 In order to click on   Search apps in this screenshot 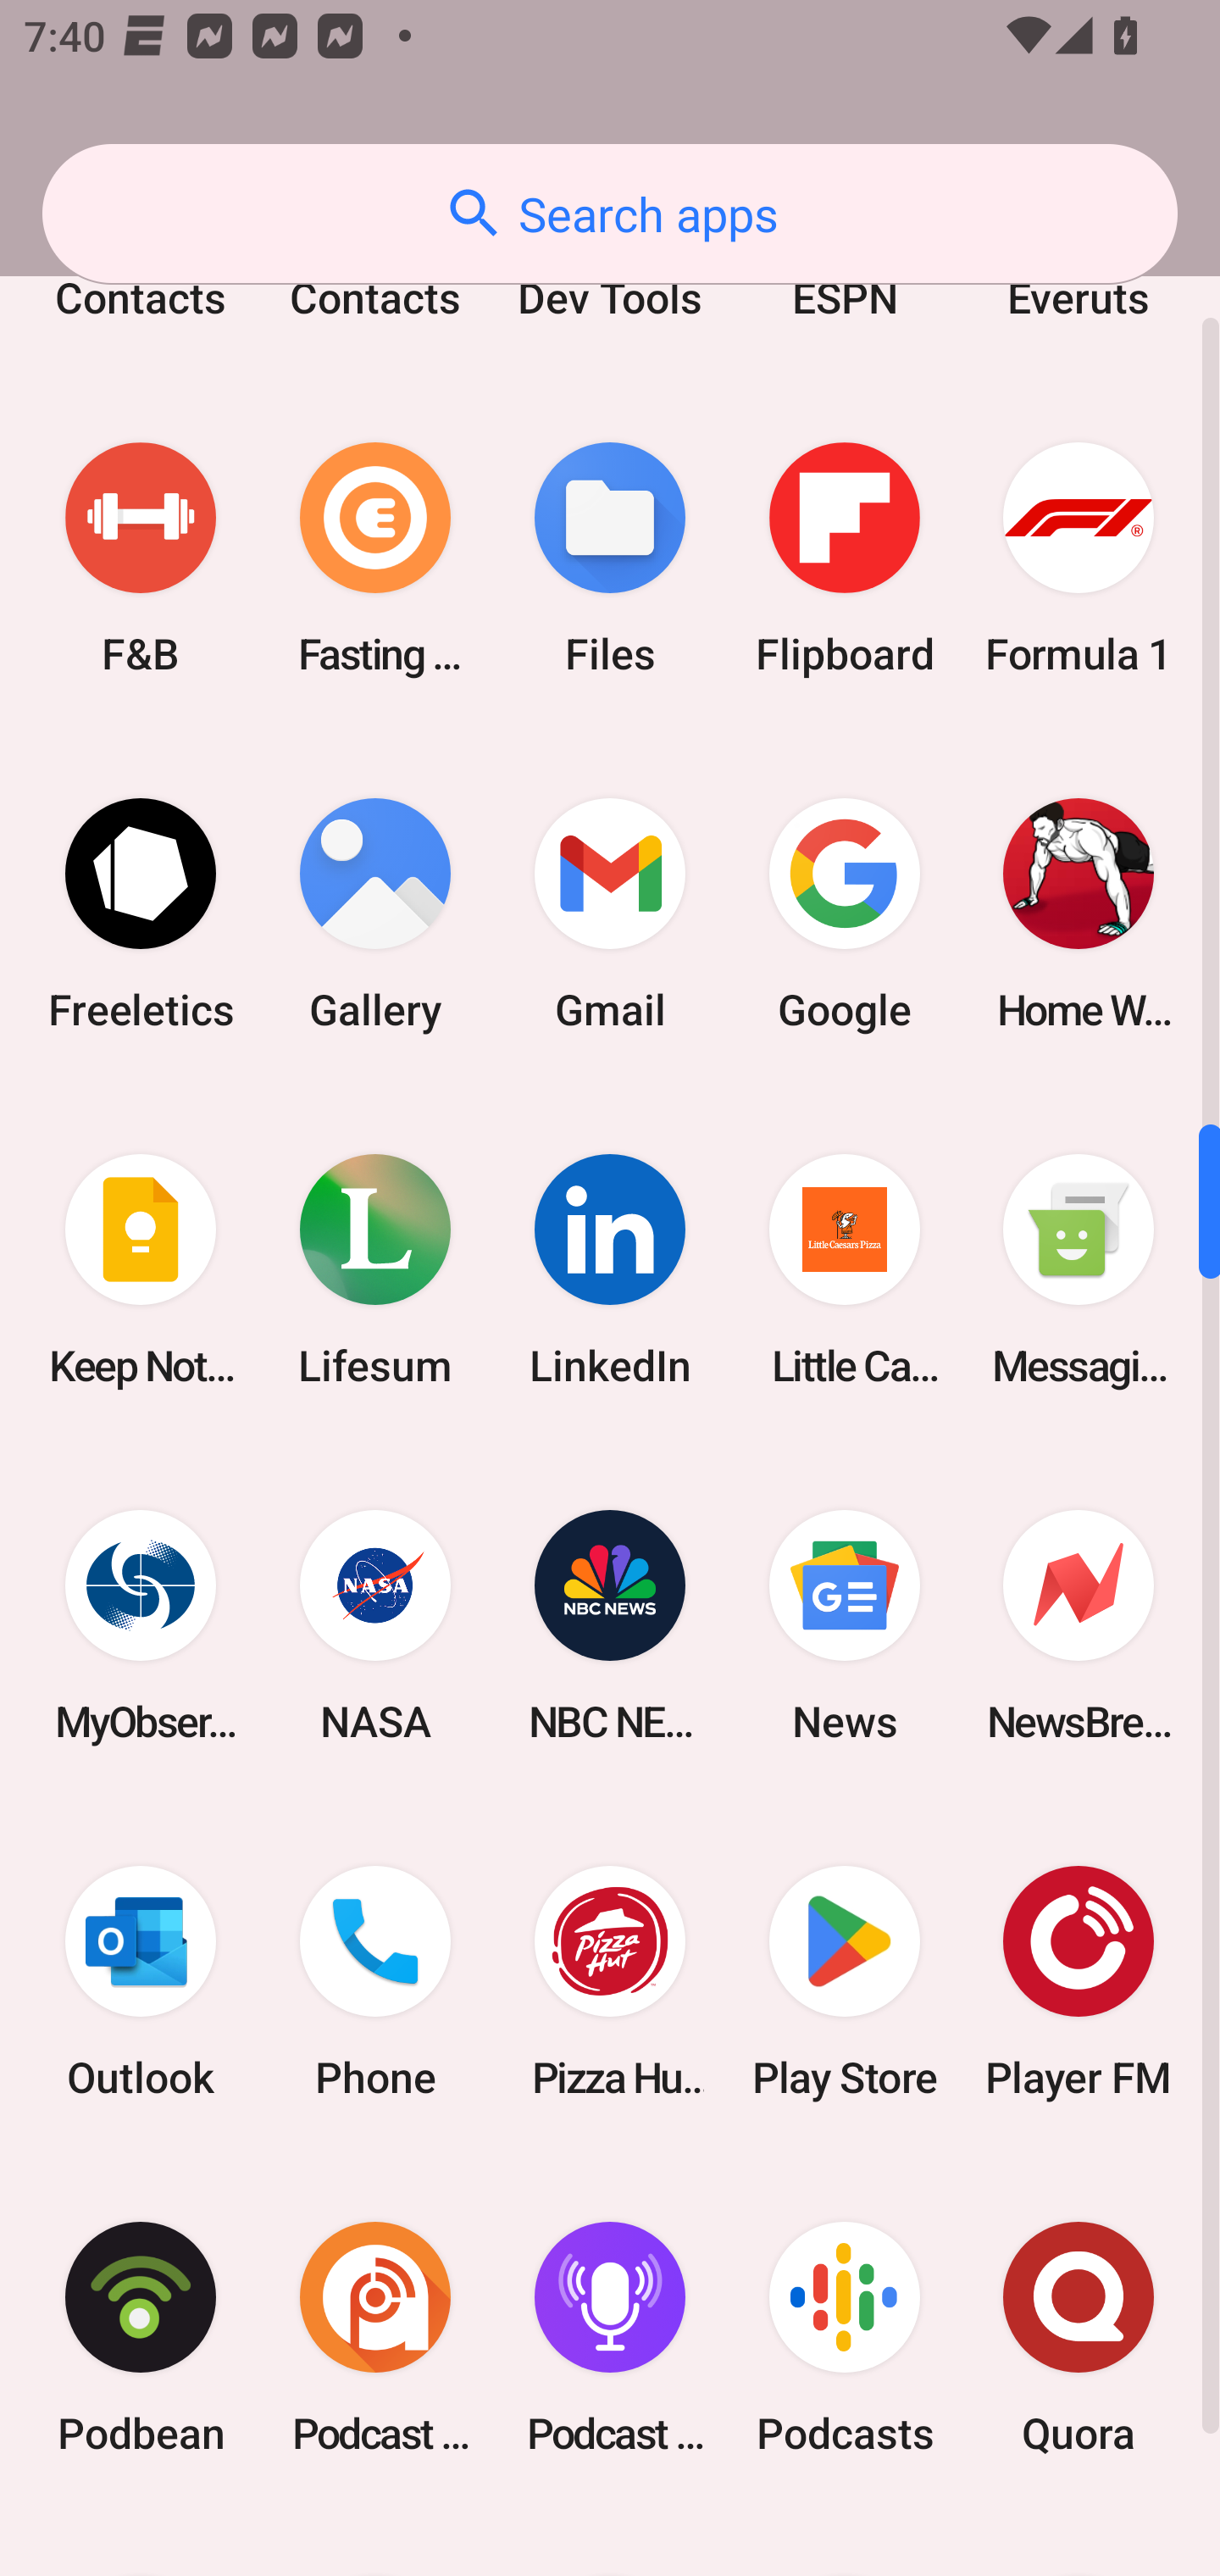, I will do `click(610, 214)`.